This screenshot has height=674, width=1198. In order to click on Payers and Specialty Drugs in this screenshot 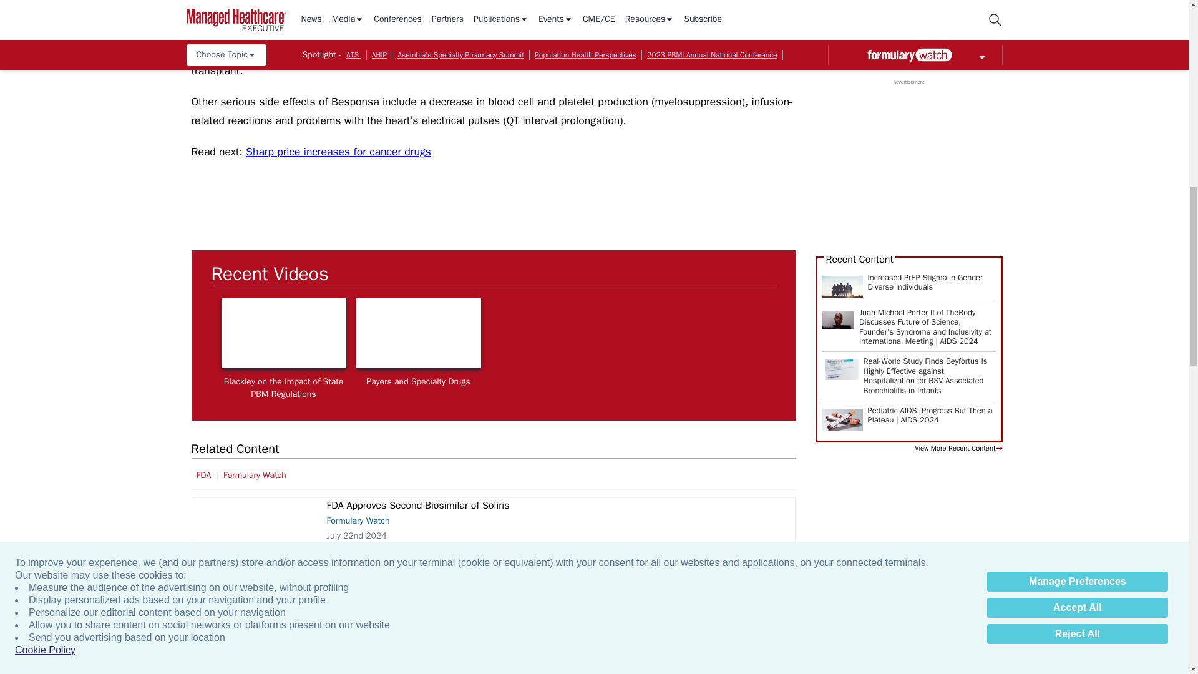, I will do `click(418, 333)`.